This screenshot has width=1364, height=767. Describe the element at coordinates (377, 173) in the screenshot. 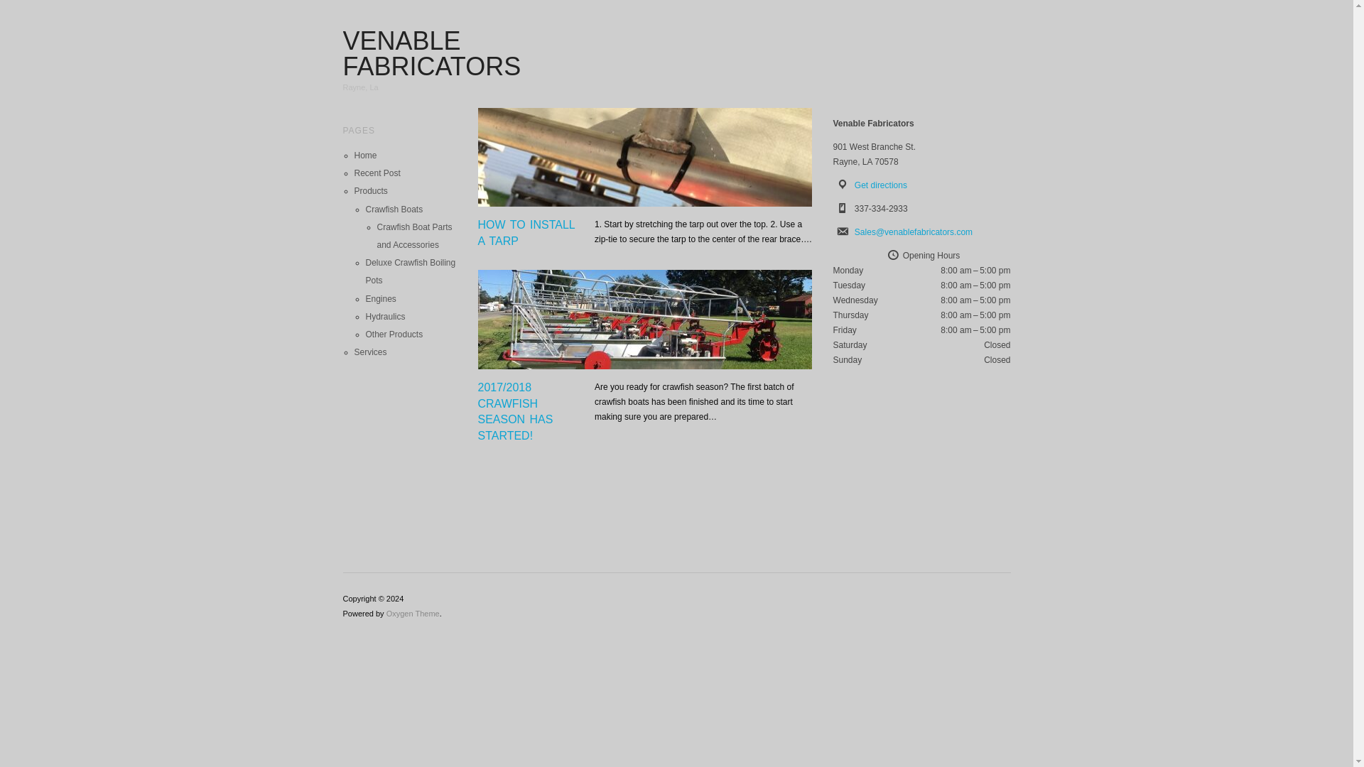

I see `Recent Post` at that location.